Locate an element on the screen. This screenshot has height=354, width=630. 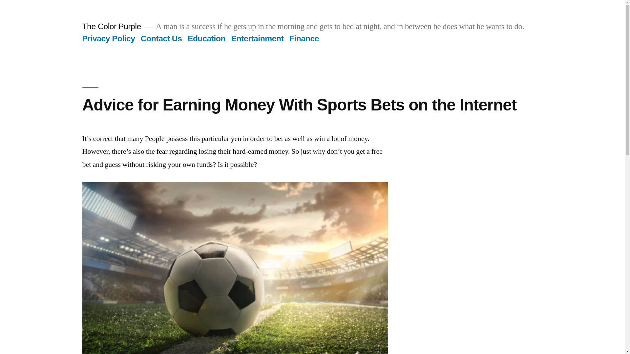
Finance is located at coordinates (304, 38).